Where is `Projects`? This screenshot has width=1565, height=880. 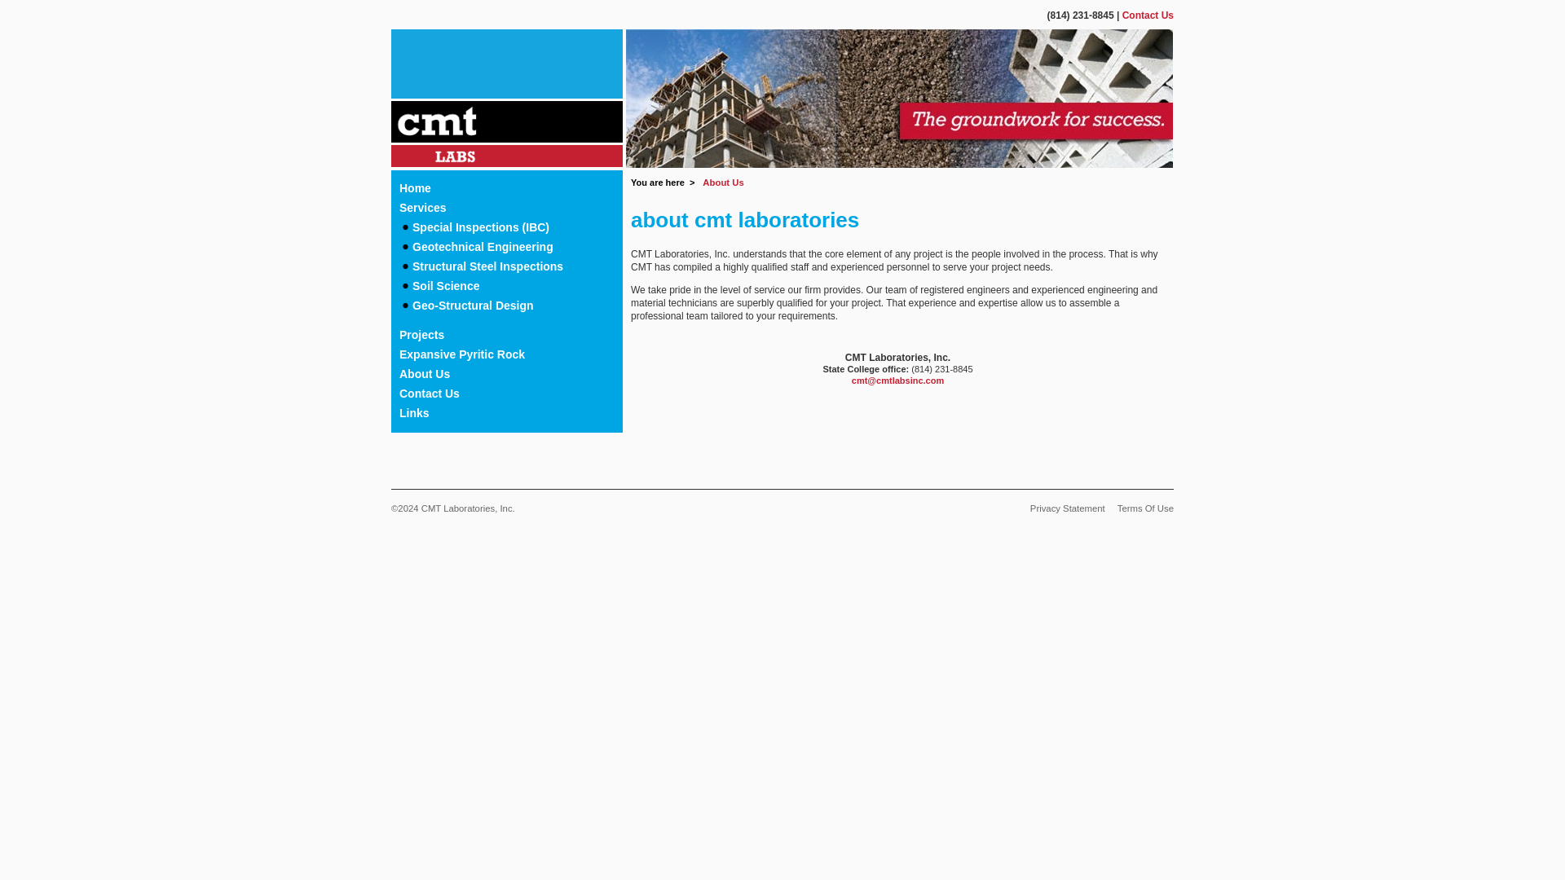 Projects is located at coordinates (510, 334).